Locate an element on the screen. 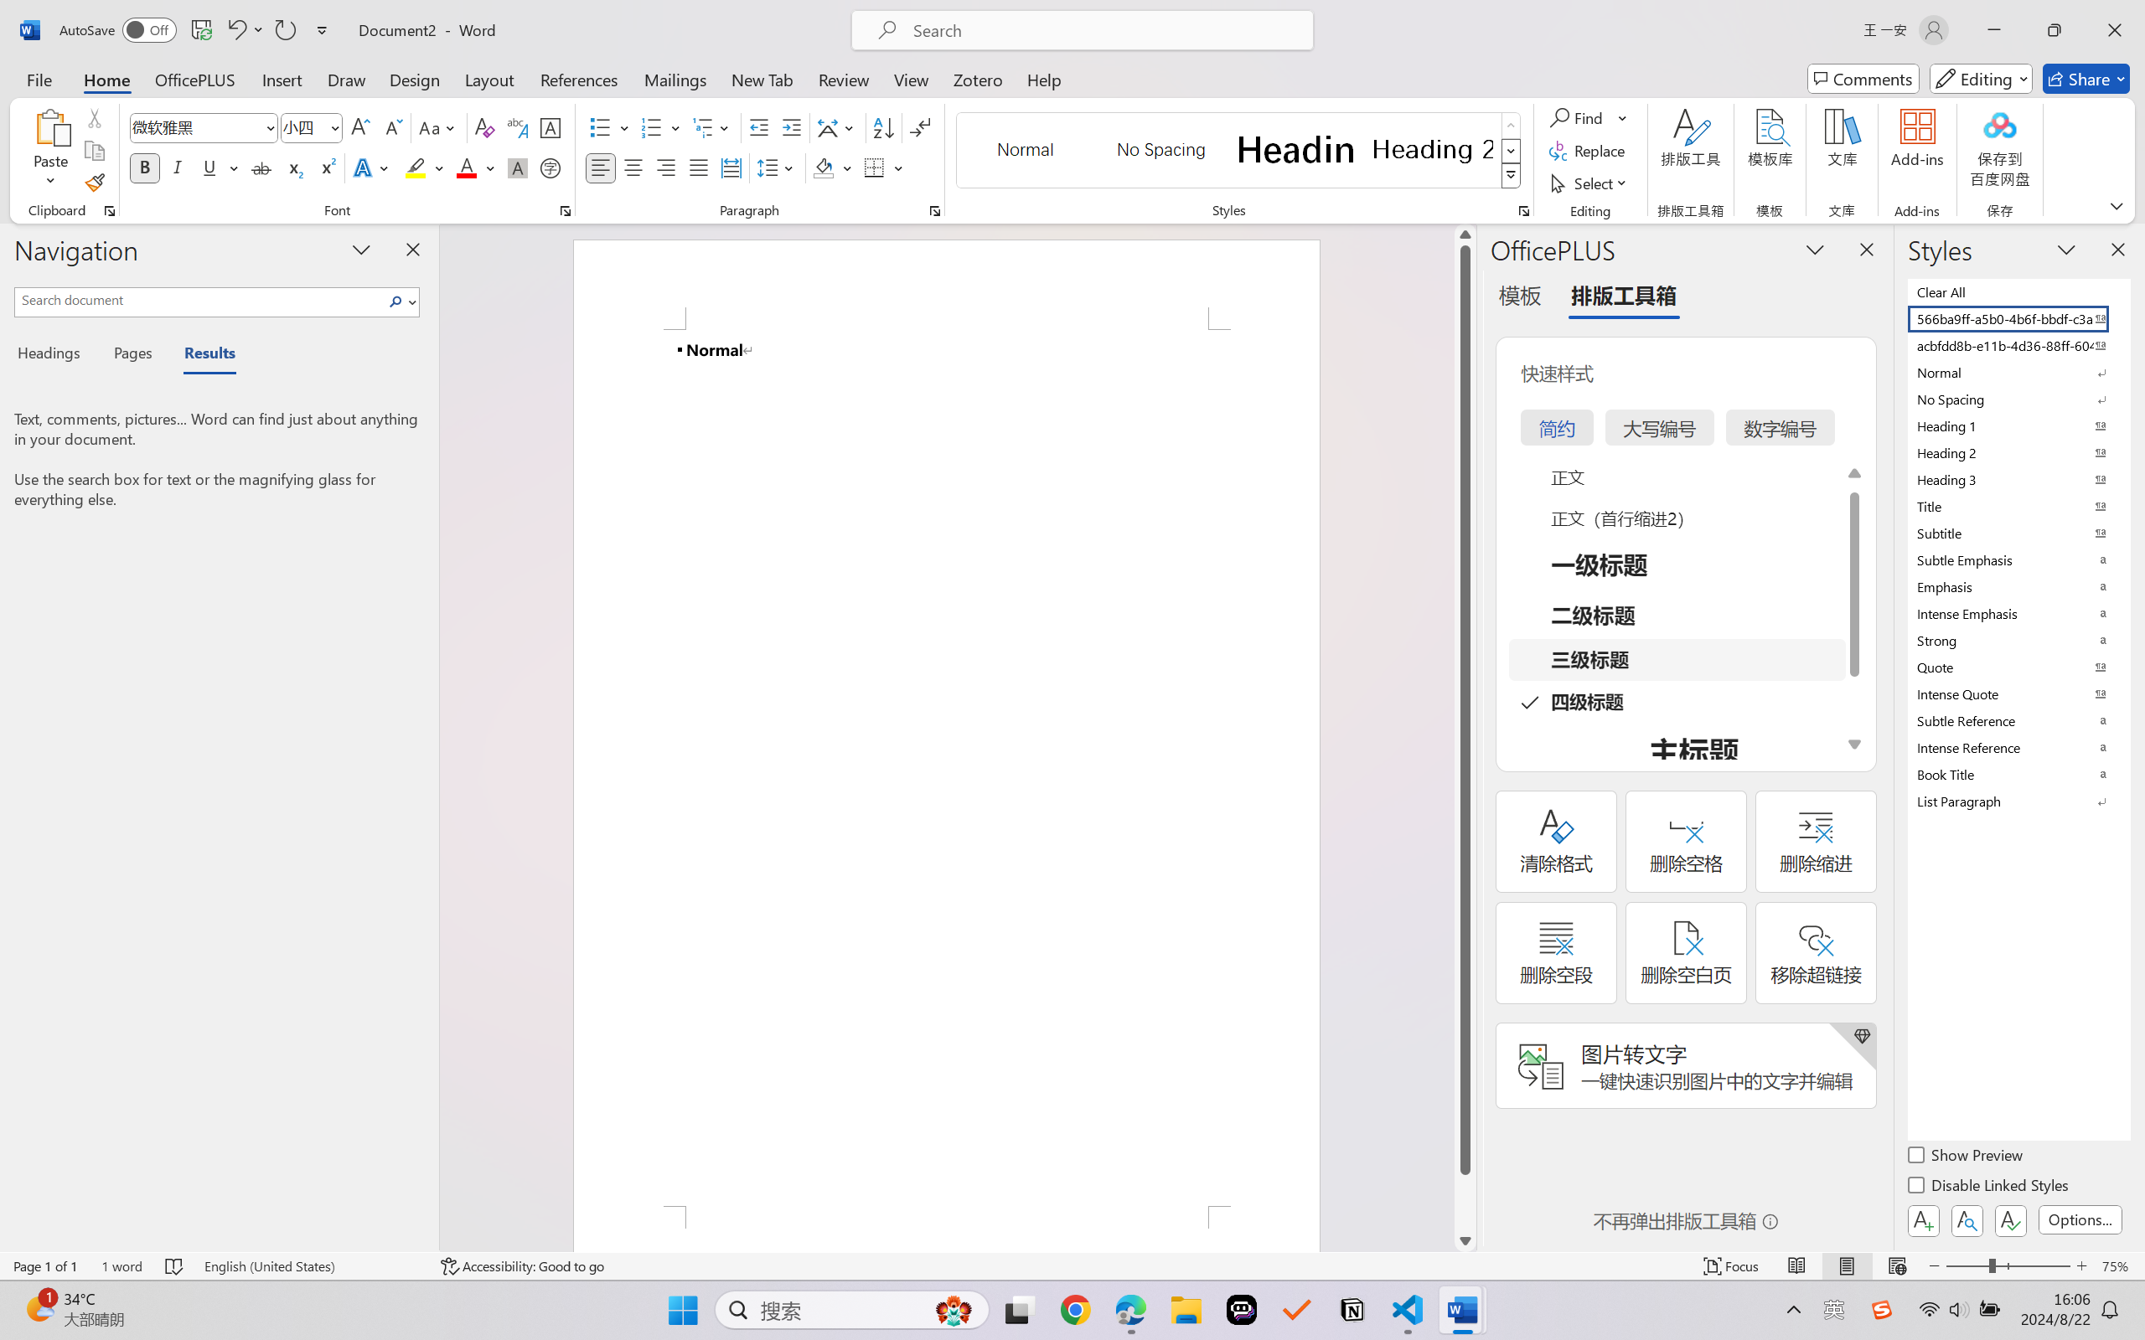  Close is located at coordinates (2115, 30).